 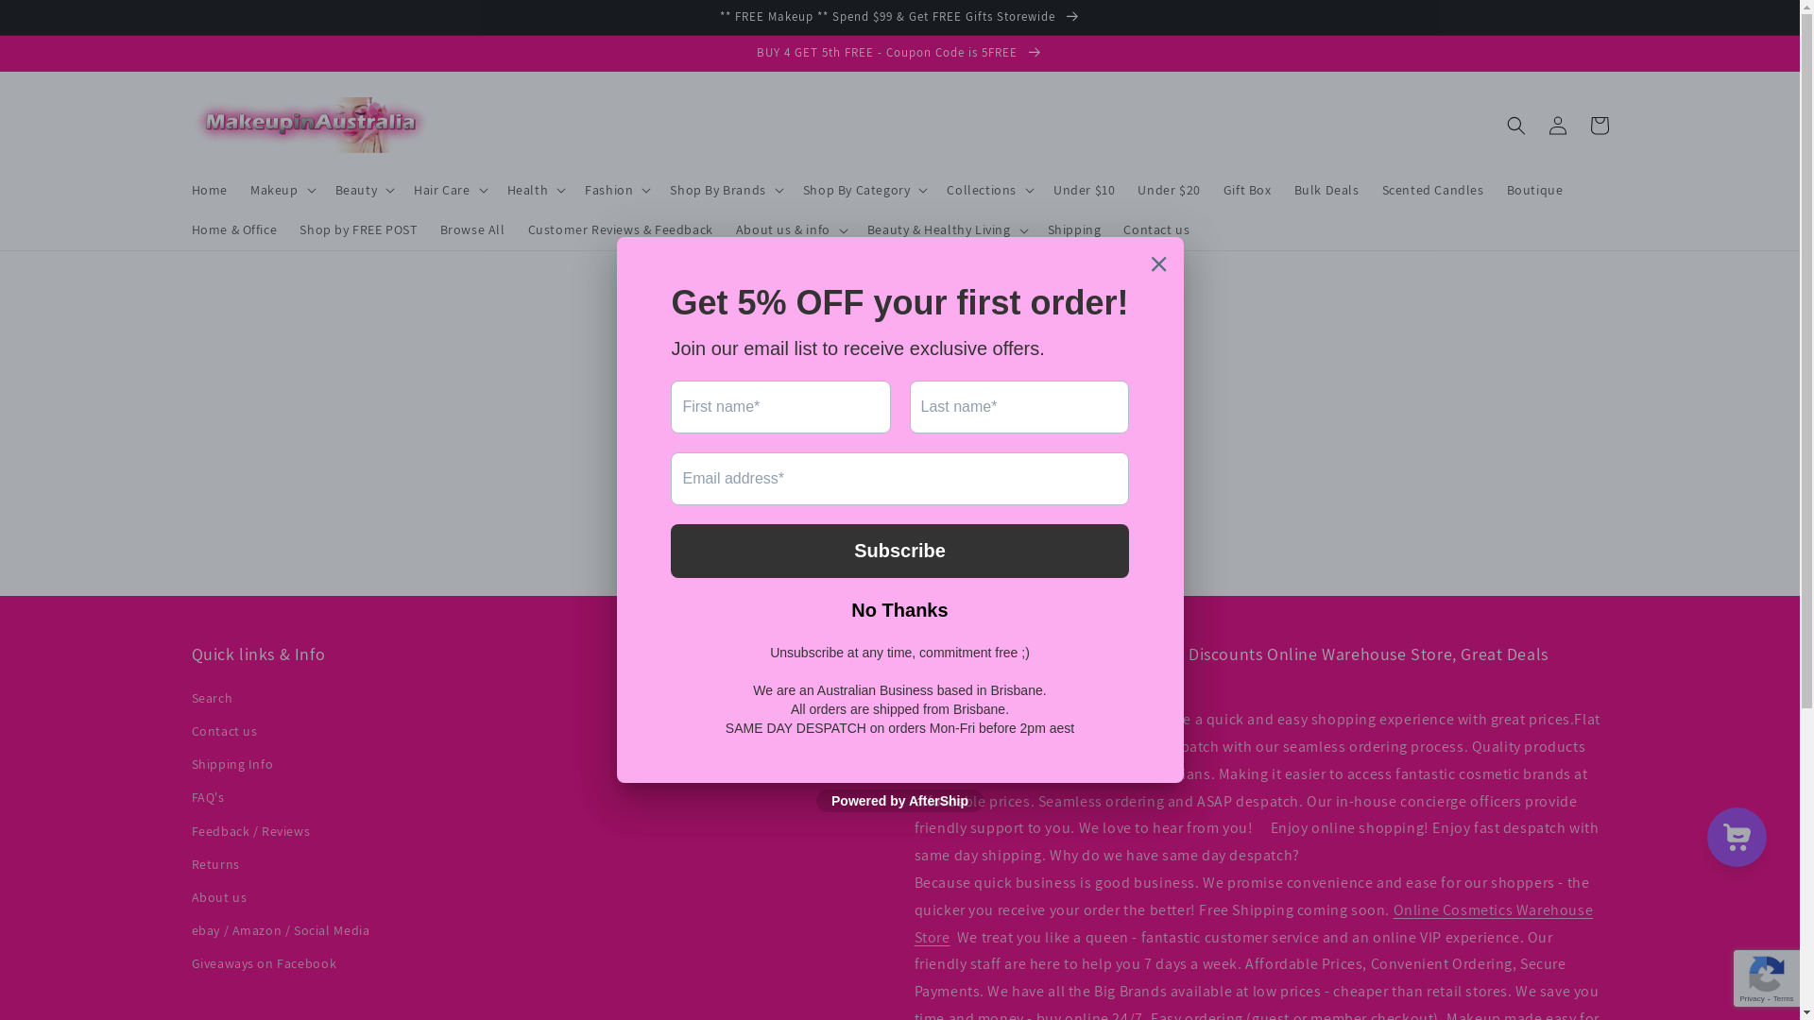 What do you see at coordinates (219, 897) in the screenshot?
I see `About us` at bounding box center [219, 897].